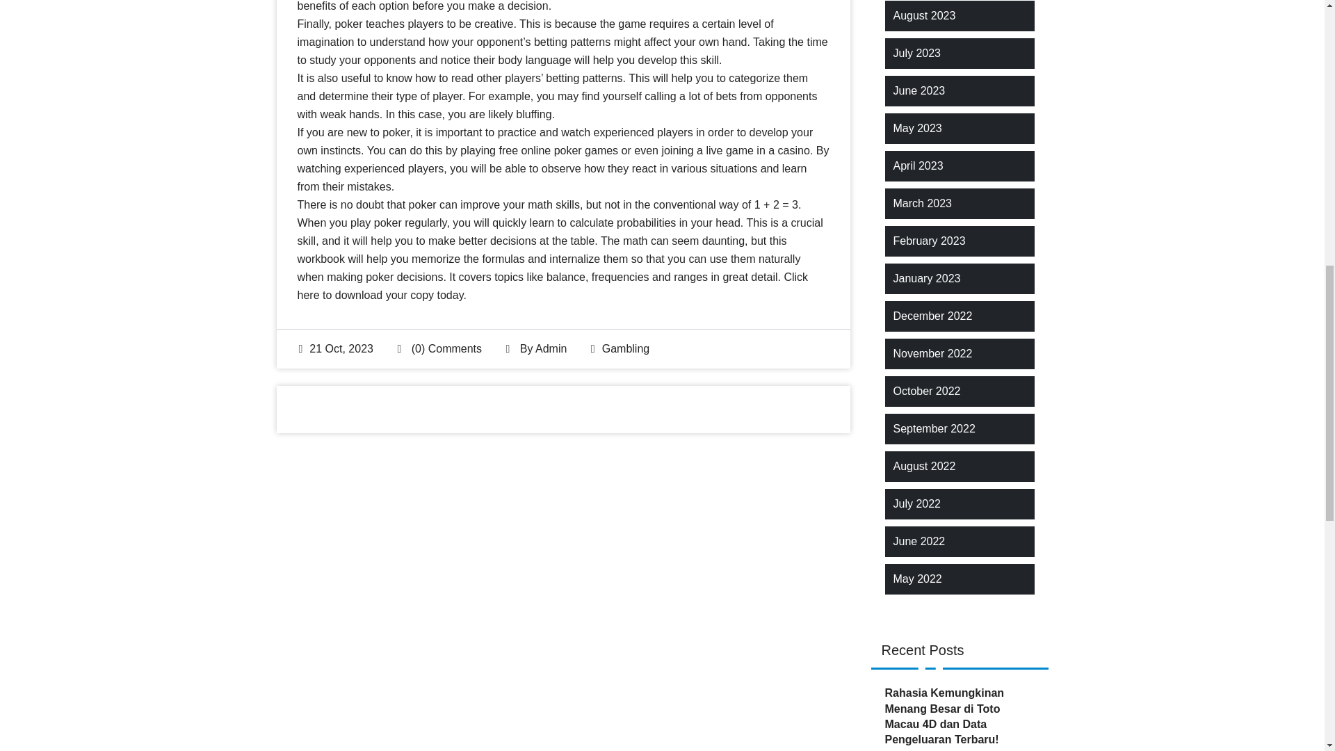 The image size is (1335, 751). What do you see at coordinates (625, 348) in the screenshot?
I see `Gambling` at bounding box center [625, 348].